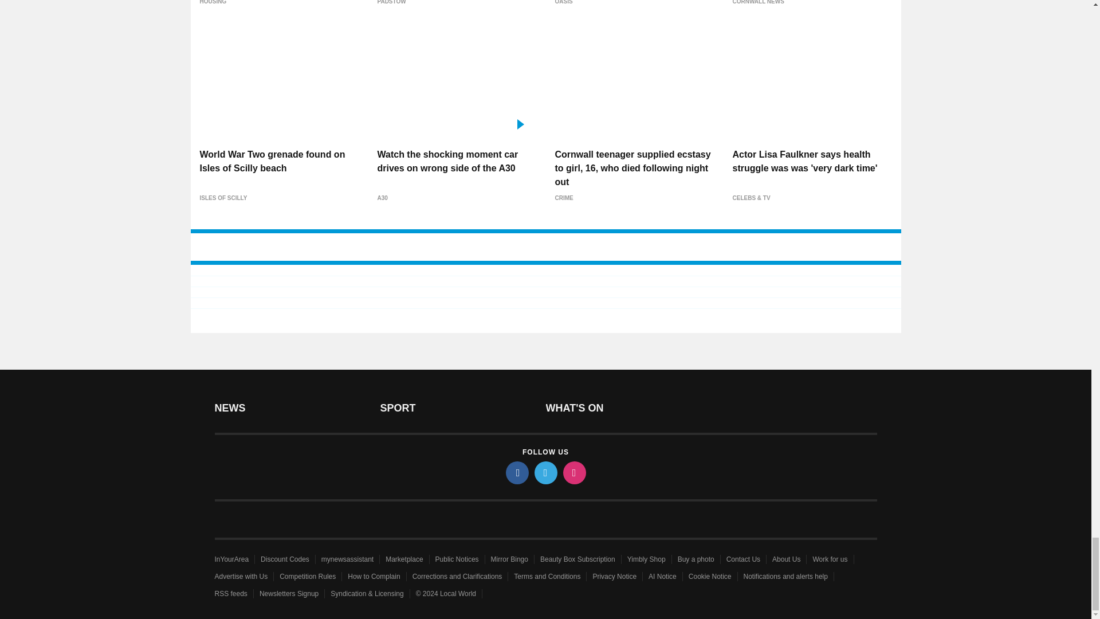 The width and height of the screenshot is (1100, 619). Describe the element at coordinates (545, 472) in the screenshot. I see `twitter` at that location.